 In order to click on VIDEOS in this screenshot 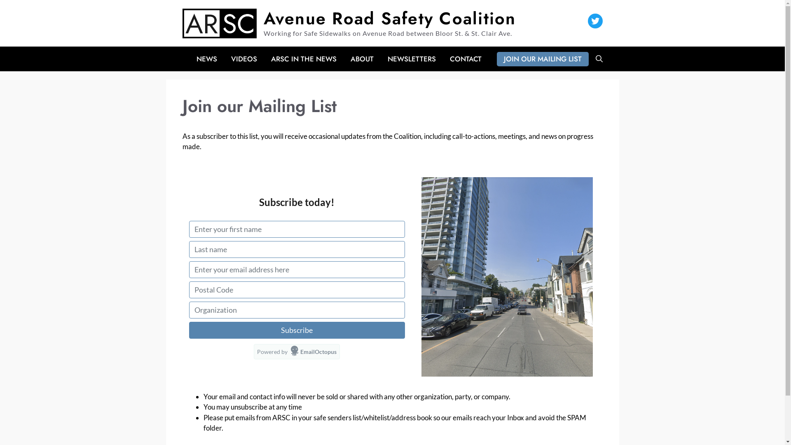, I will do `click(244, 59)`.